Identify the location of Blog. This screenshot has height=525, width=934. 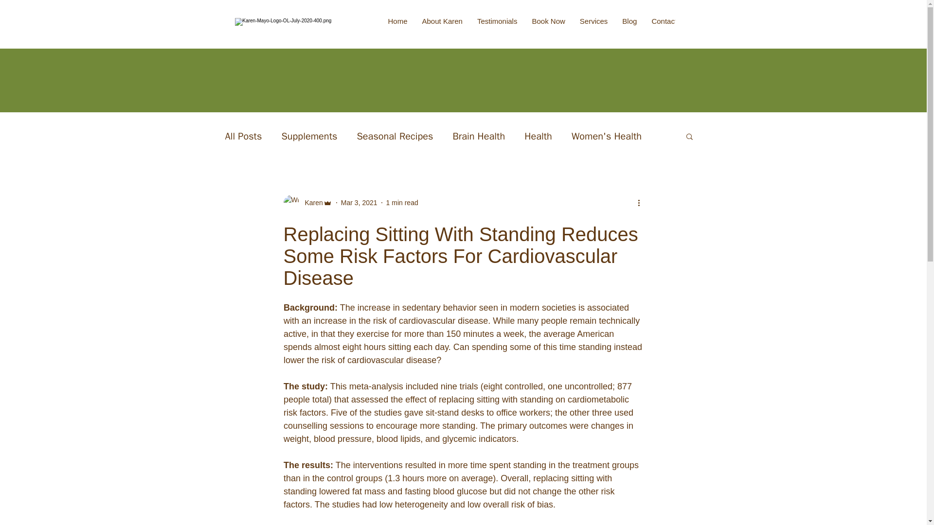
(629, 28).